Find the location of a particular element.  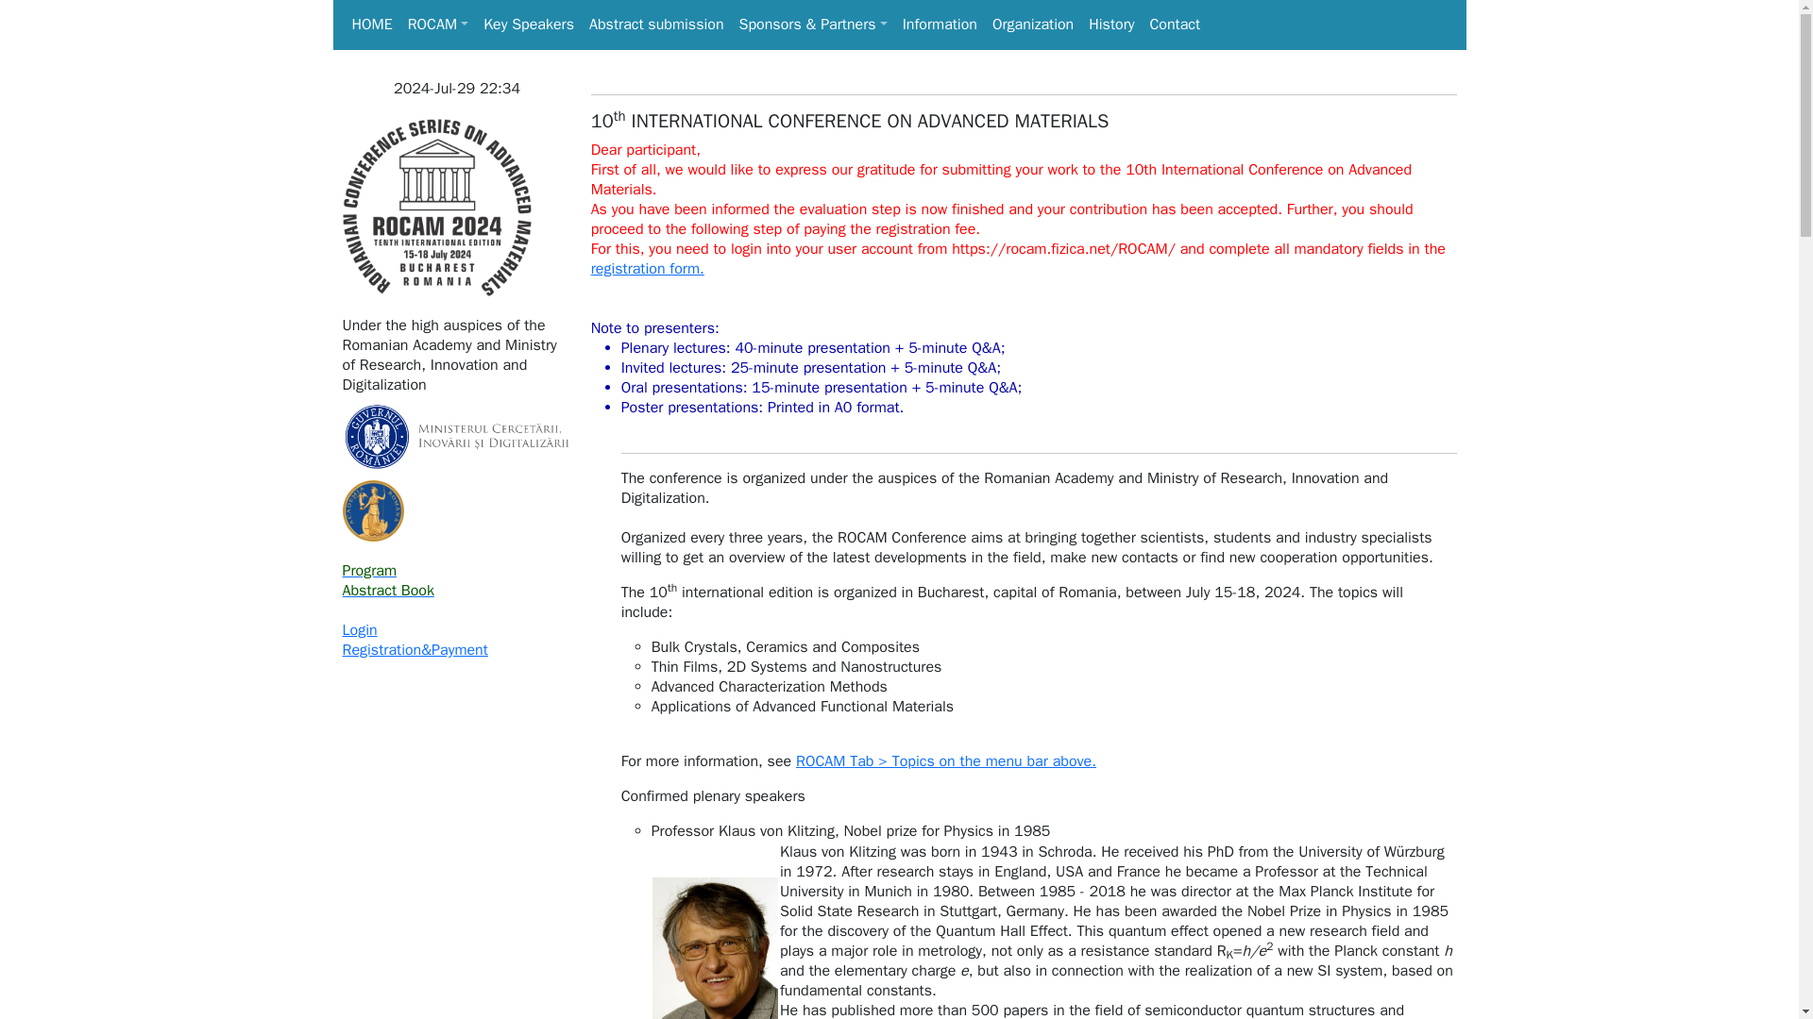

Organization is located at coordinates (1032, 25).